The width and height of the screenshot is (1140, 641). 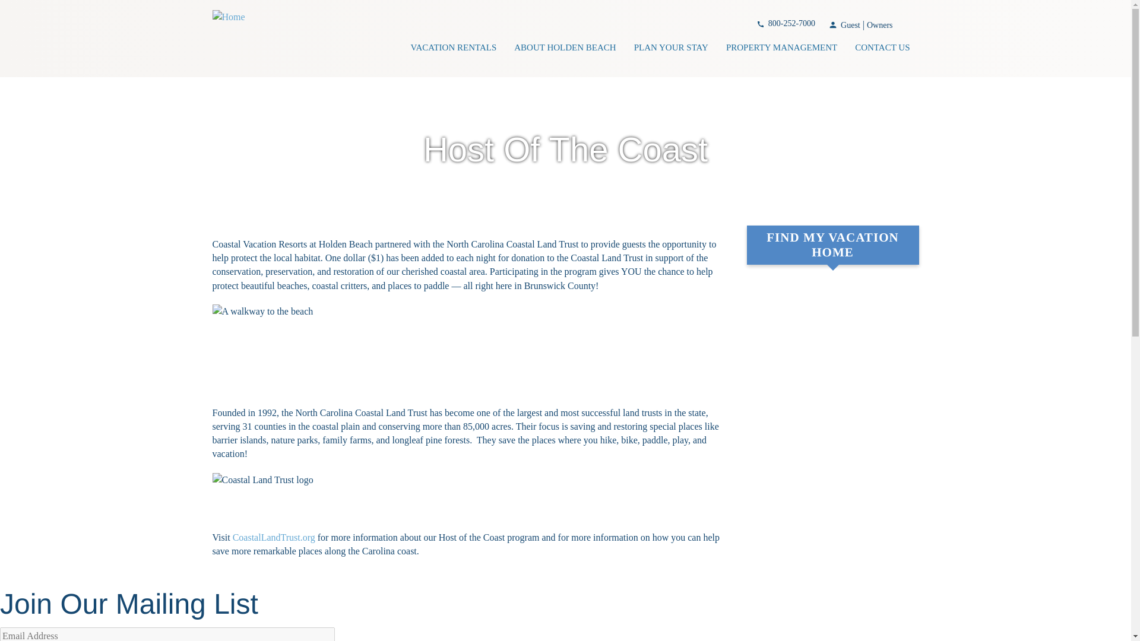 What do you see at coordinates (879, 25) in the screenshot?
I see `Owners` at bounding box center [879, 25].